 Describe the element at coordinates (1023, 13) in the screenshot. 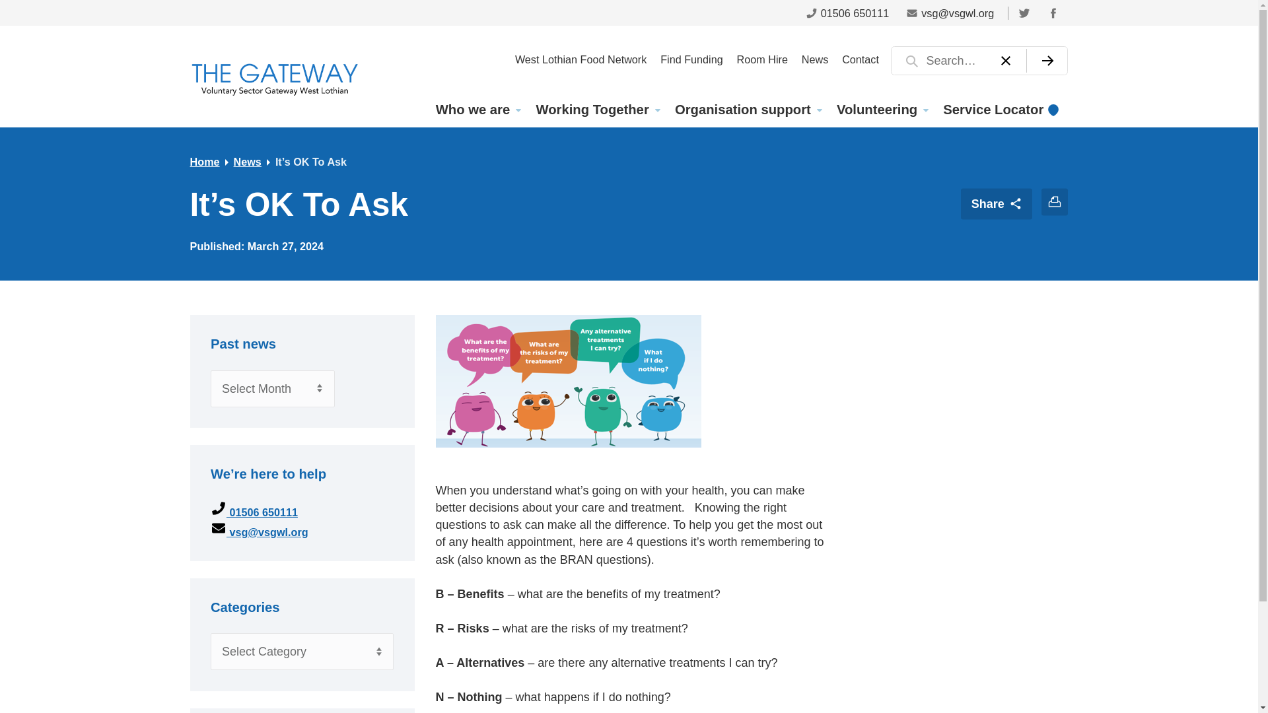

I see `Twitter` at that location.